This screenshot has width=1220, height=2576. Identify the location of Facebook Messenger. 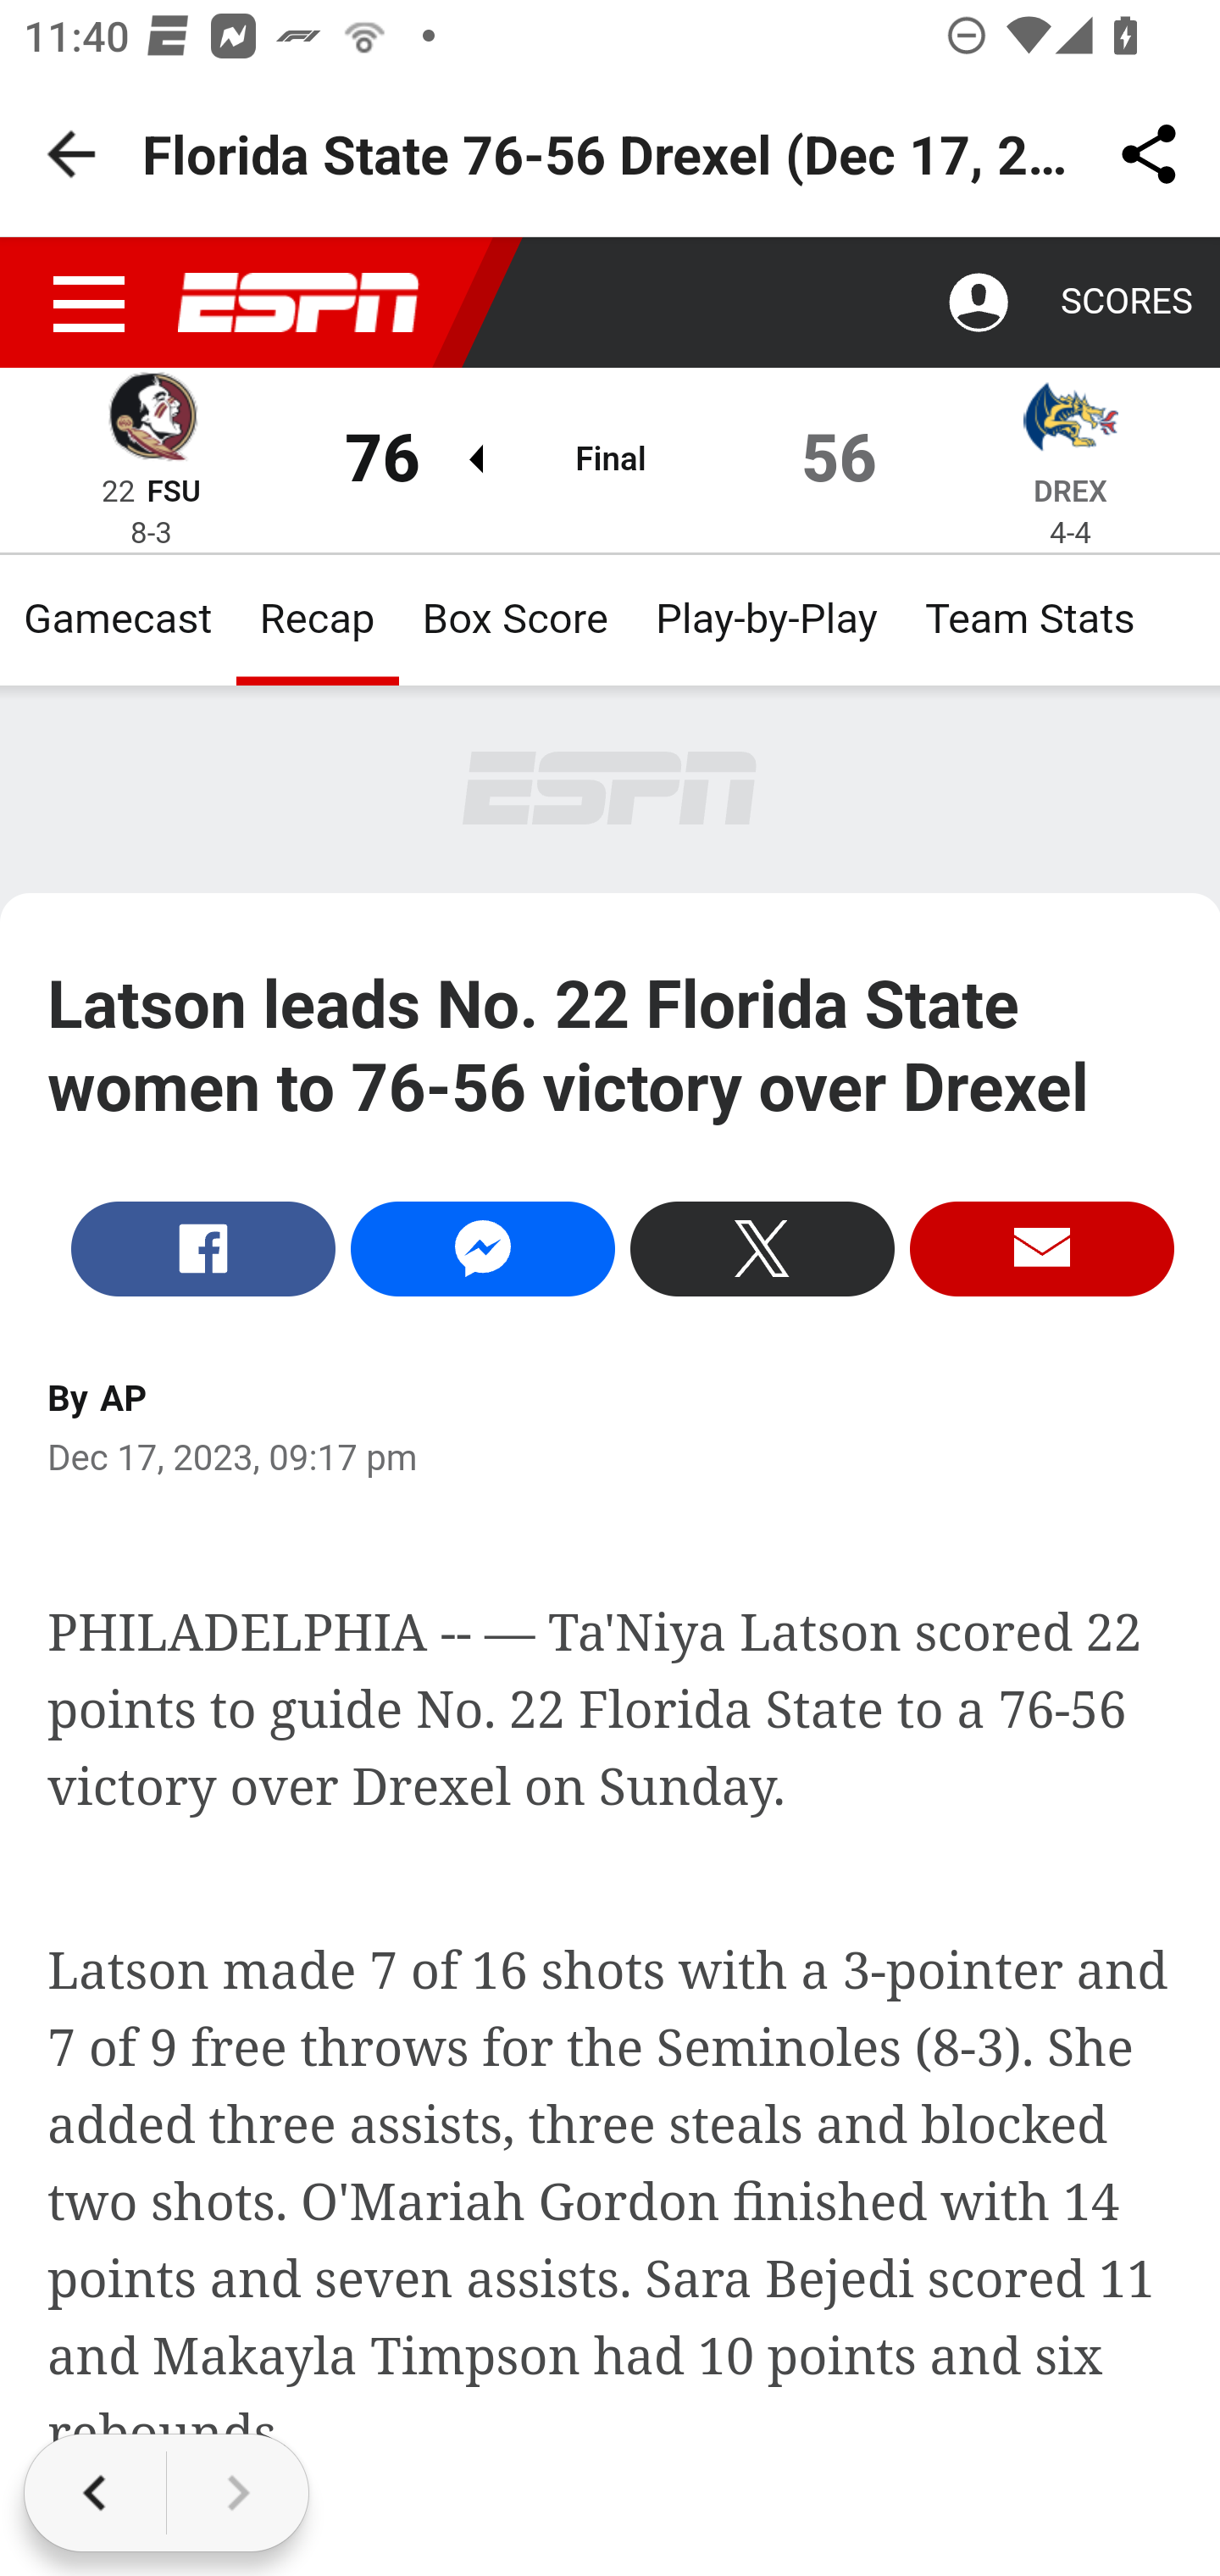
(483, 1247).